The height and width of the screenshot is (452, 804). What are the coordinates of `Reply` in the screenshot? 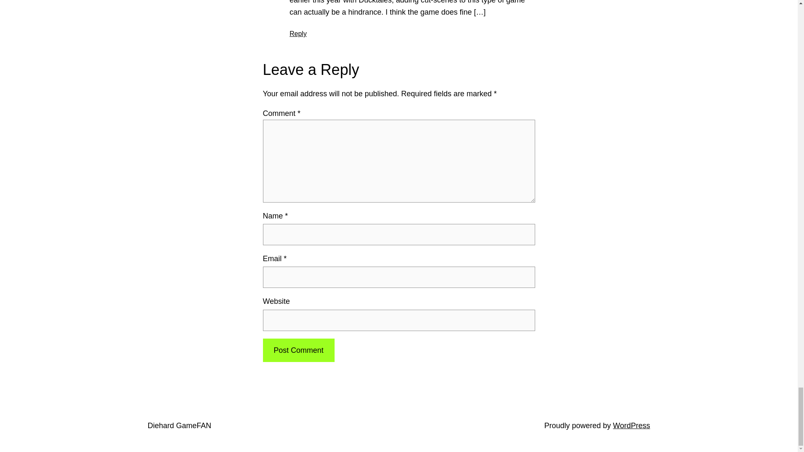 It's located at (298, 33).